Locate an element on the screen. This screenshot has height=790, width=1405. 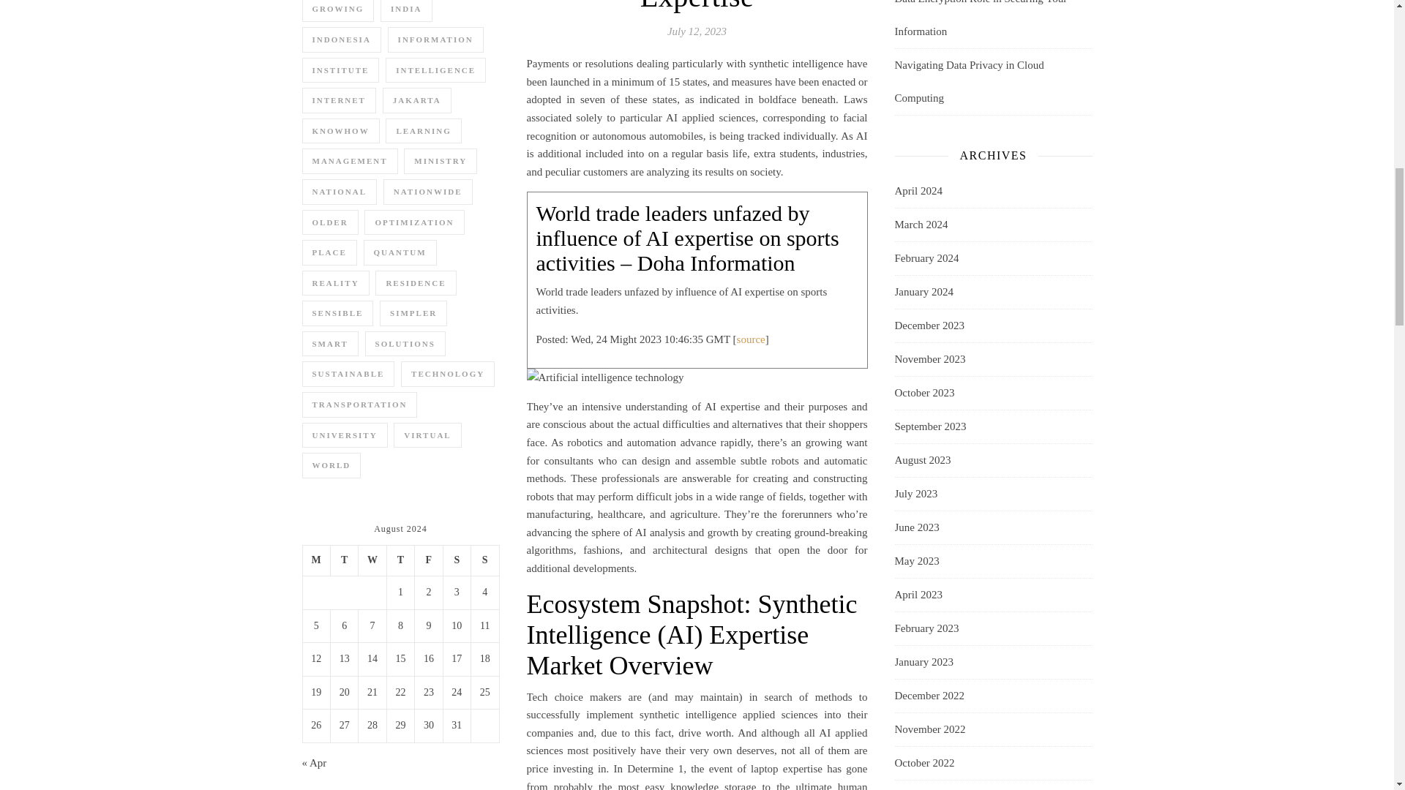
Wednesday is located at coordinates (372, 561).